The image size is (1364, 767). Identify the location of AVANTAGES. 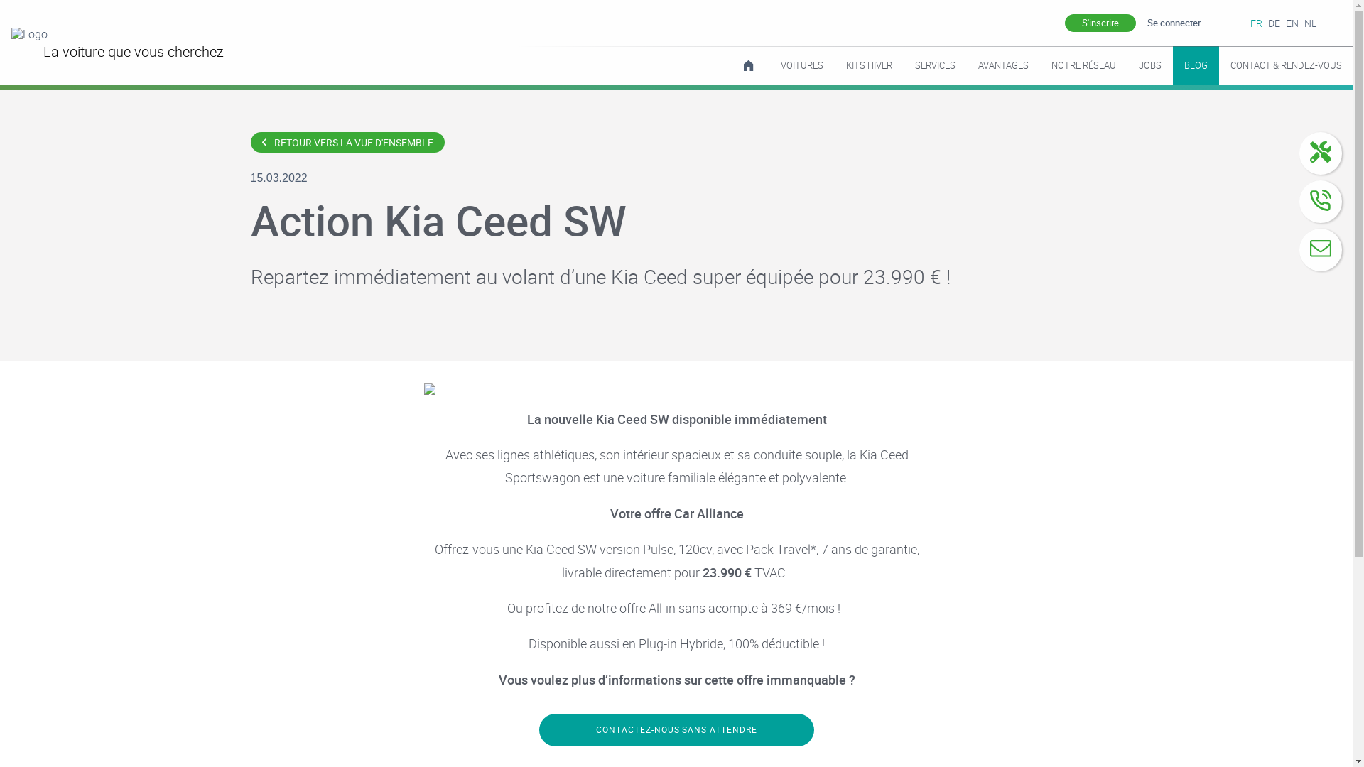
(1003, 65).